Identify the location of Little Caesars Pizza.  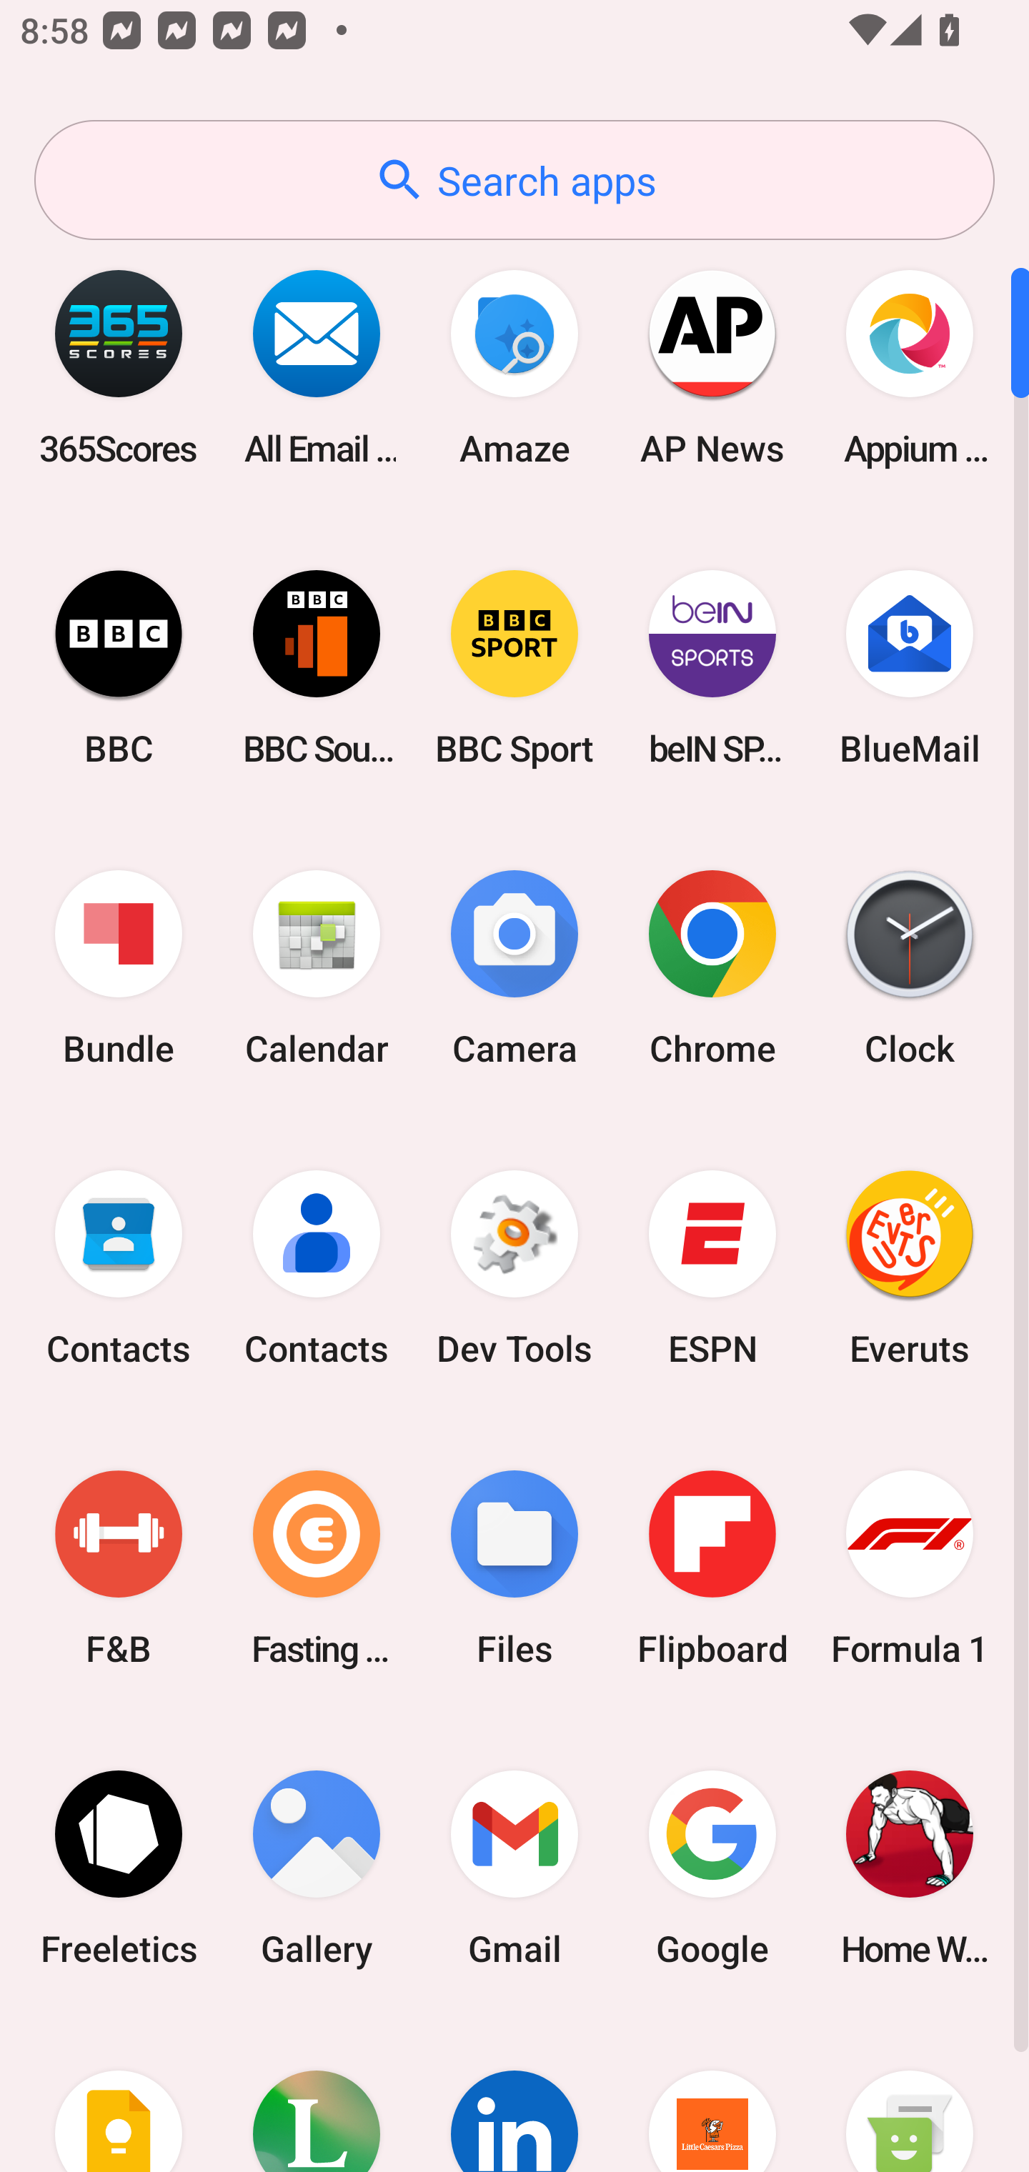
(712, 2095).